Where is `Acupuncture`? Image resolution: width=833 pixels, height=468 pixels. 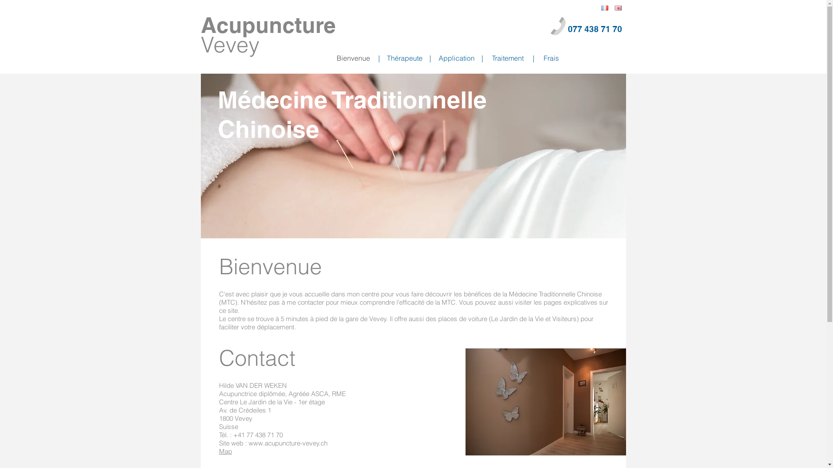 Acupuncture is located at coordinates (268, 25).